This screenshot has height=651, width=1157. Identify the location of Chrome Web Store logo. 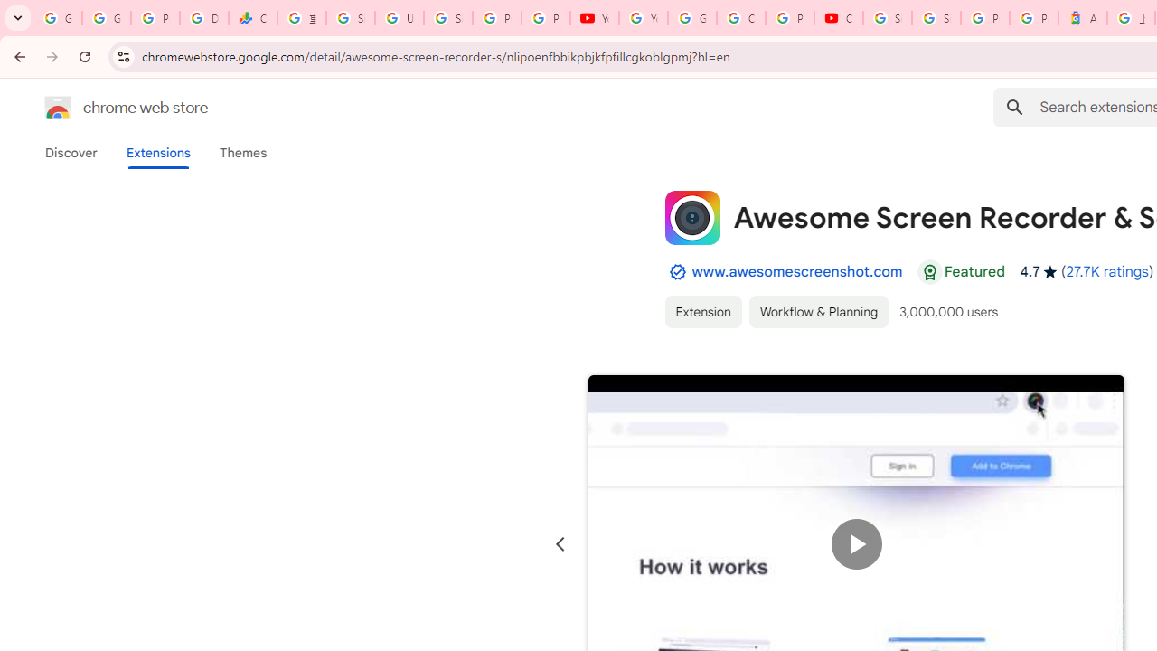
(58, 107).